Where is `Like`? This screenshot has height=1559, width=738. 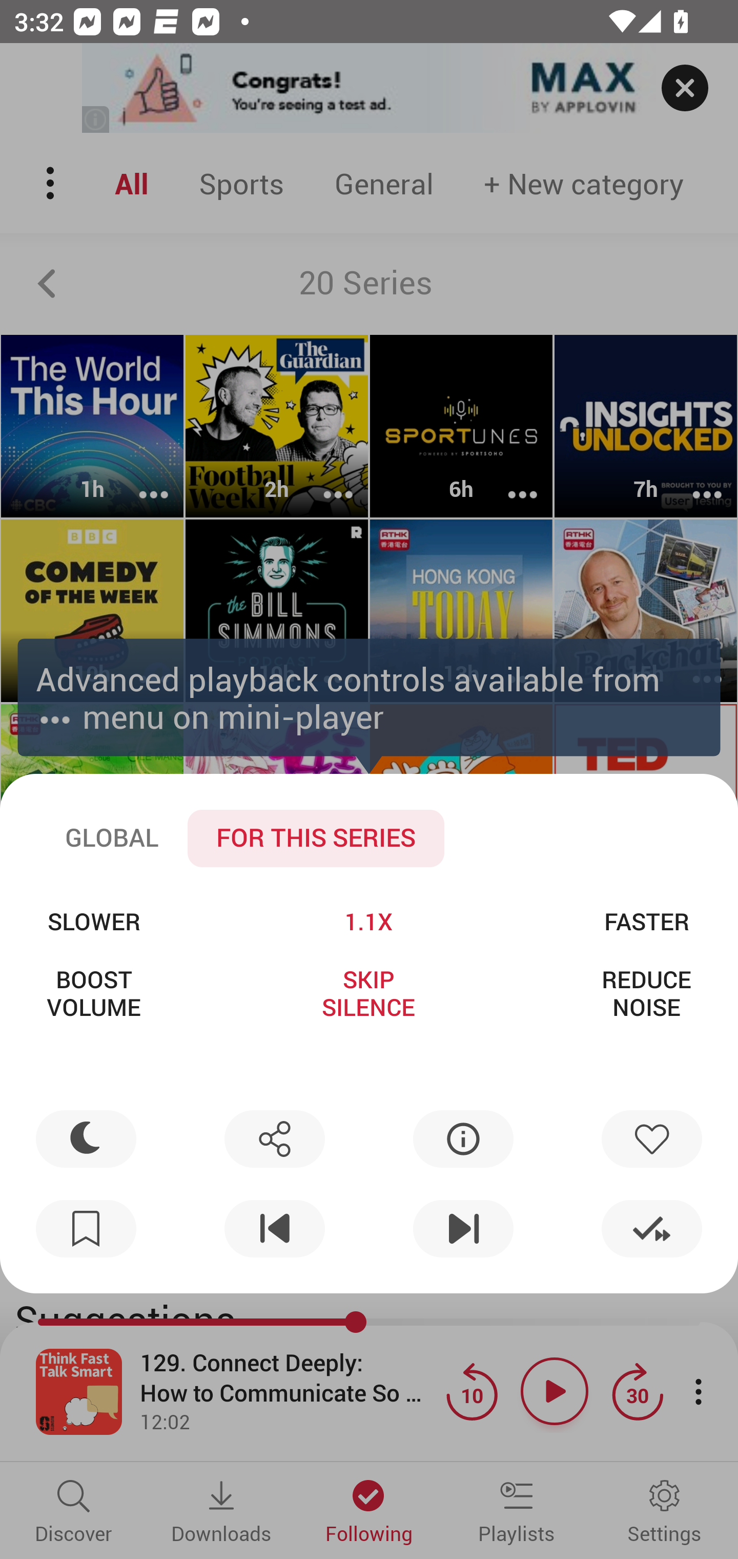
Like is located at coordinates (651, 1138).